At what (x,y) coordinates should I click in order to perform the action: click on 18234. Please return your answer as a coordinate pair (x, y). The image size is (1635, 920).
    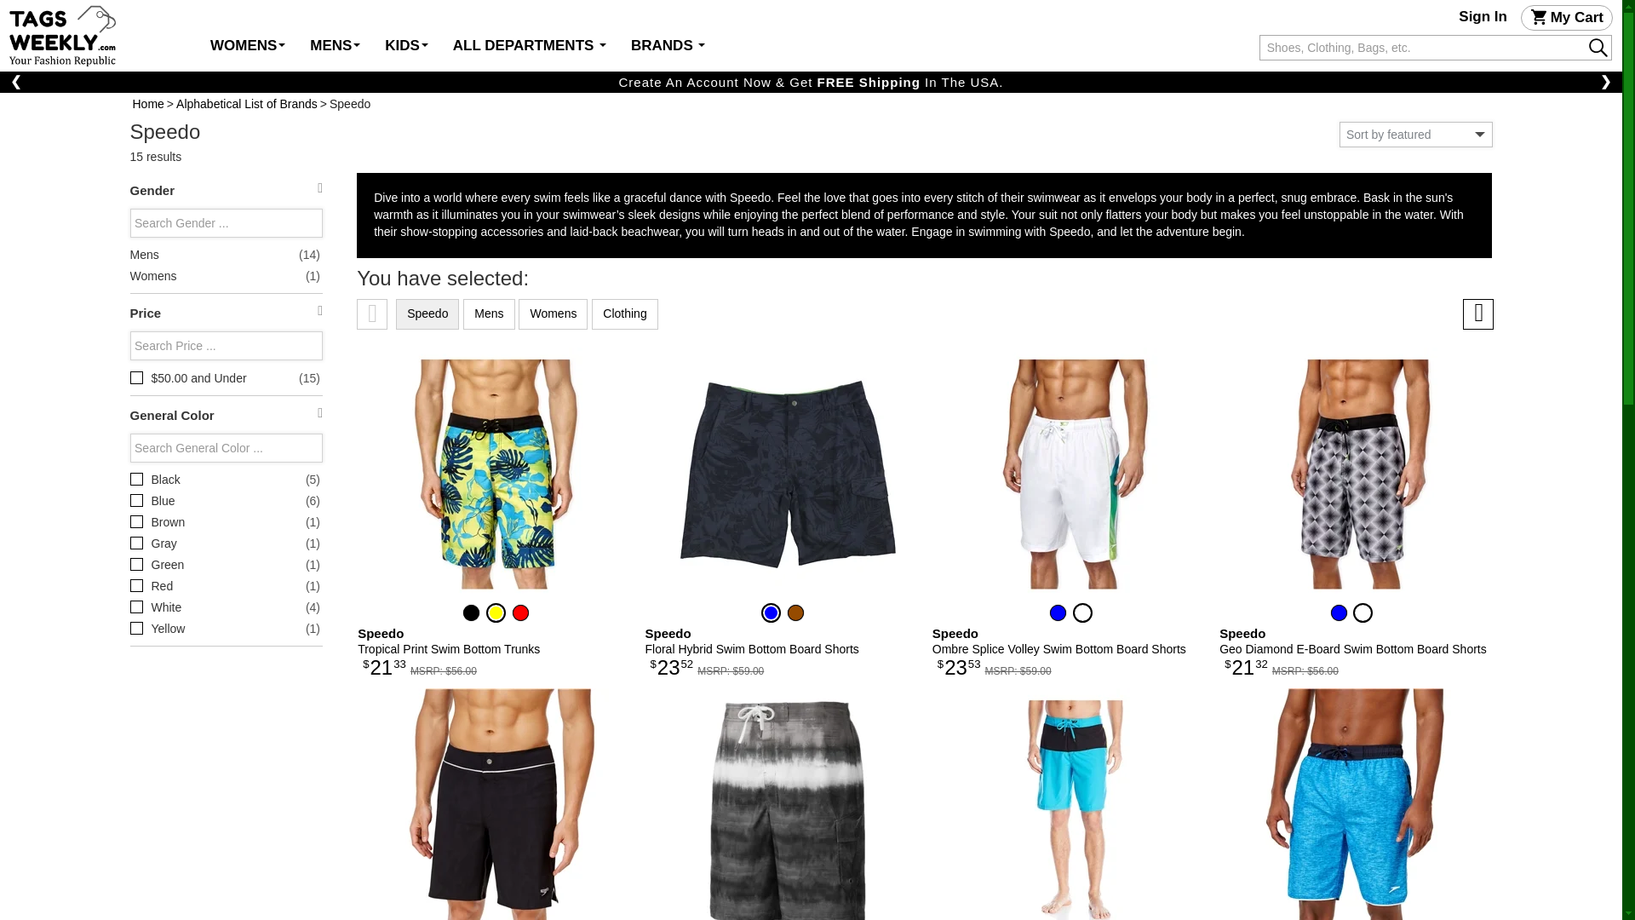
    Looking at the image, I should click on (135, 607).